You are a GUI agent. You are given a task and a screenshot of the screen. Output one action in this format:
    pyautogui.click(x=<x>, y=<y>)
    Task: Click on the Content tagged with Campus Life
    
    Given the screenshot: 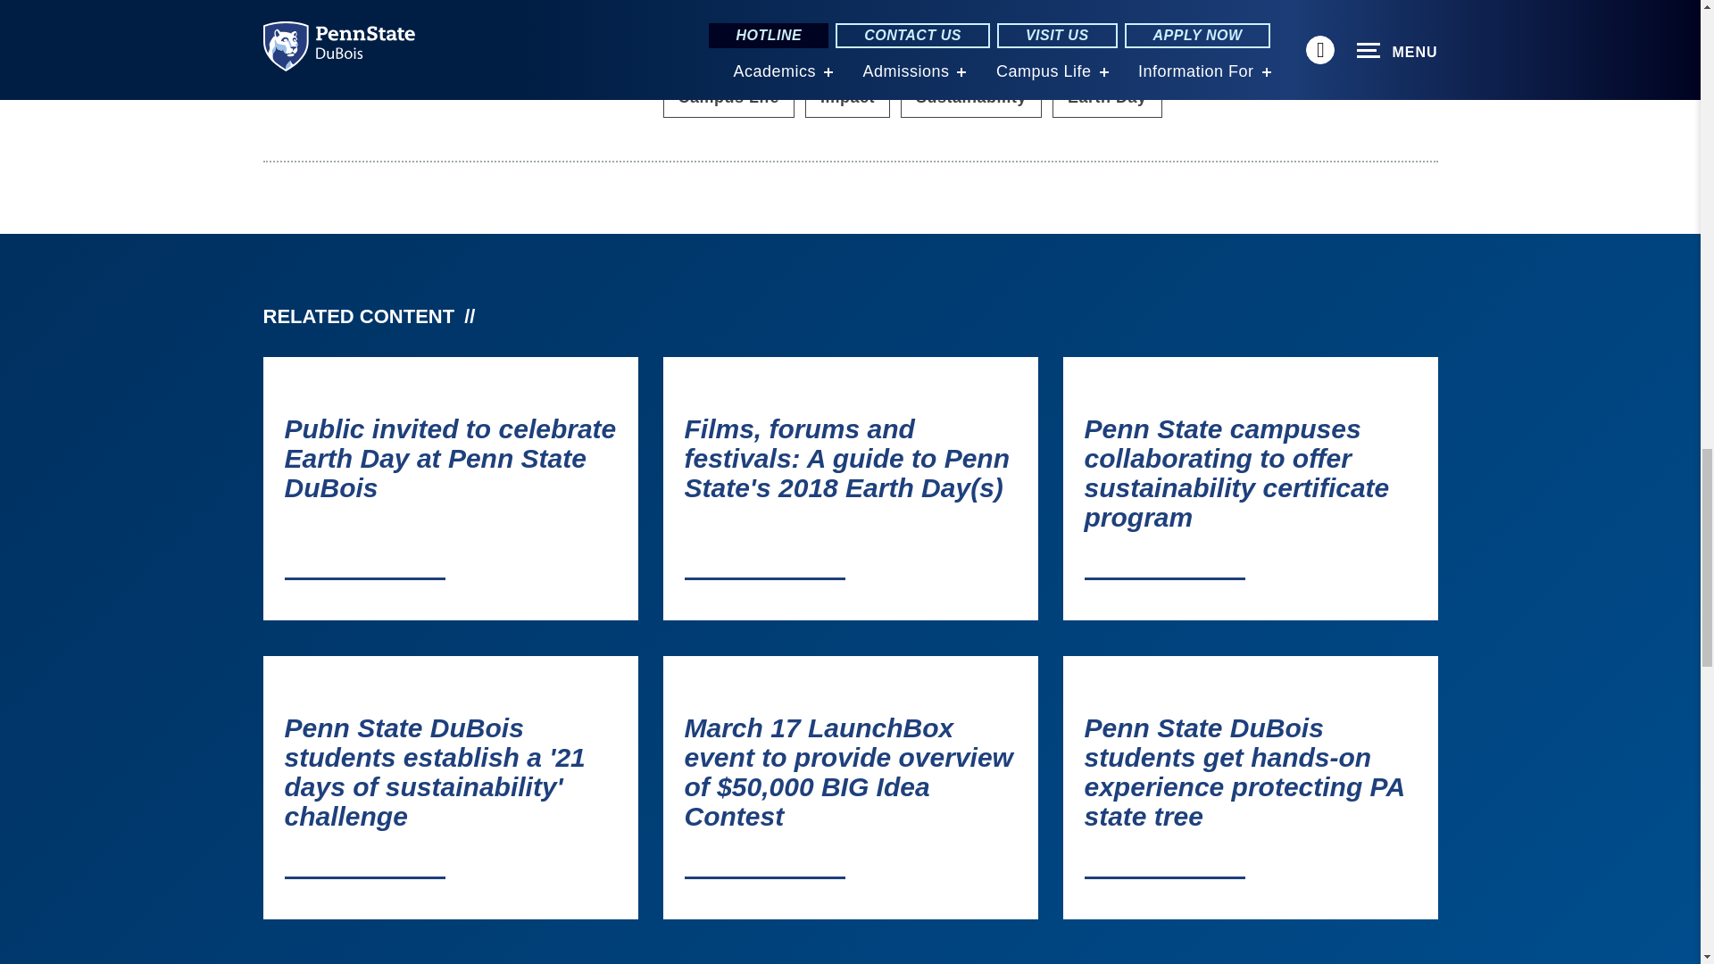 What is the action you would take?
    pyautogui.click(x=728, y=96)
    